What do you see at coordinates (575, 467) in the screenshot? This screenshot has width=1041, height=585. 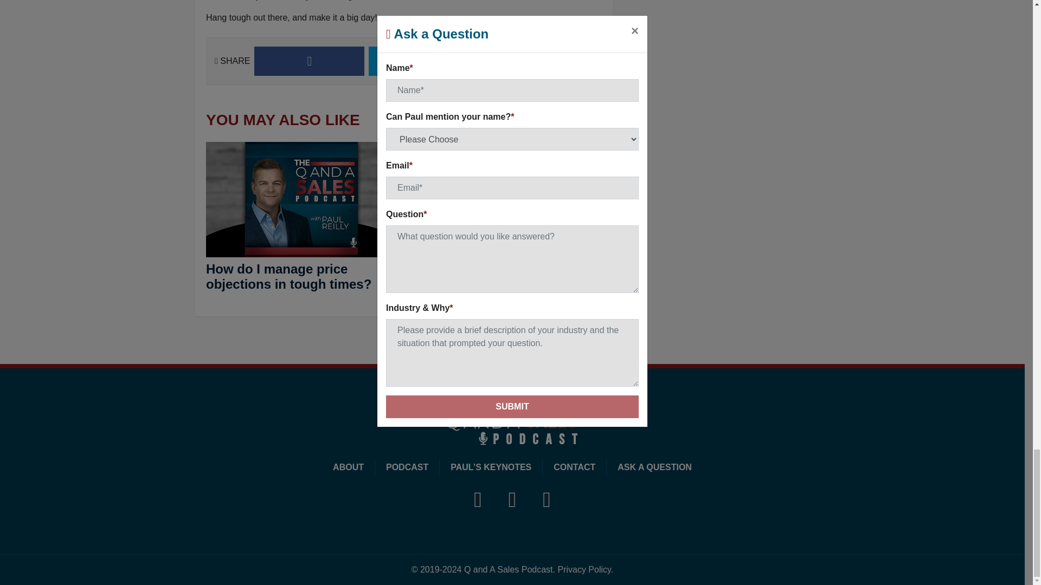 I see `CONTACT` at bounding box center [575, 467].